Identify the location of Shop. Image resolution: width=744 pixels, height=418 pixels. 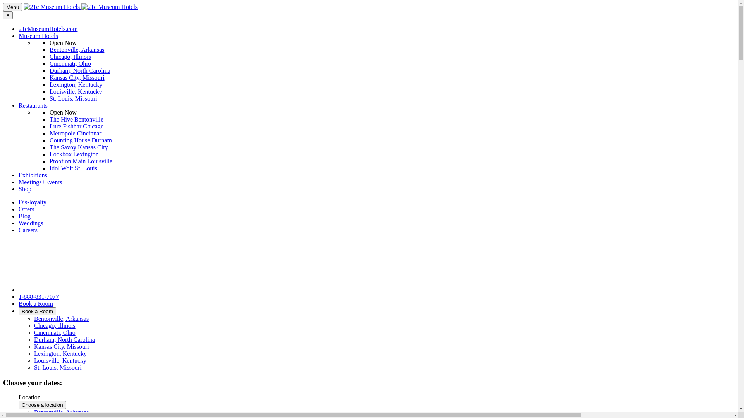
(25, 189).